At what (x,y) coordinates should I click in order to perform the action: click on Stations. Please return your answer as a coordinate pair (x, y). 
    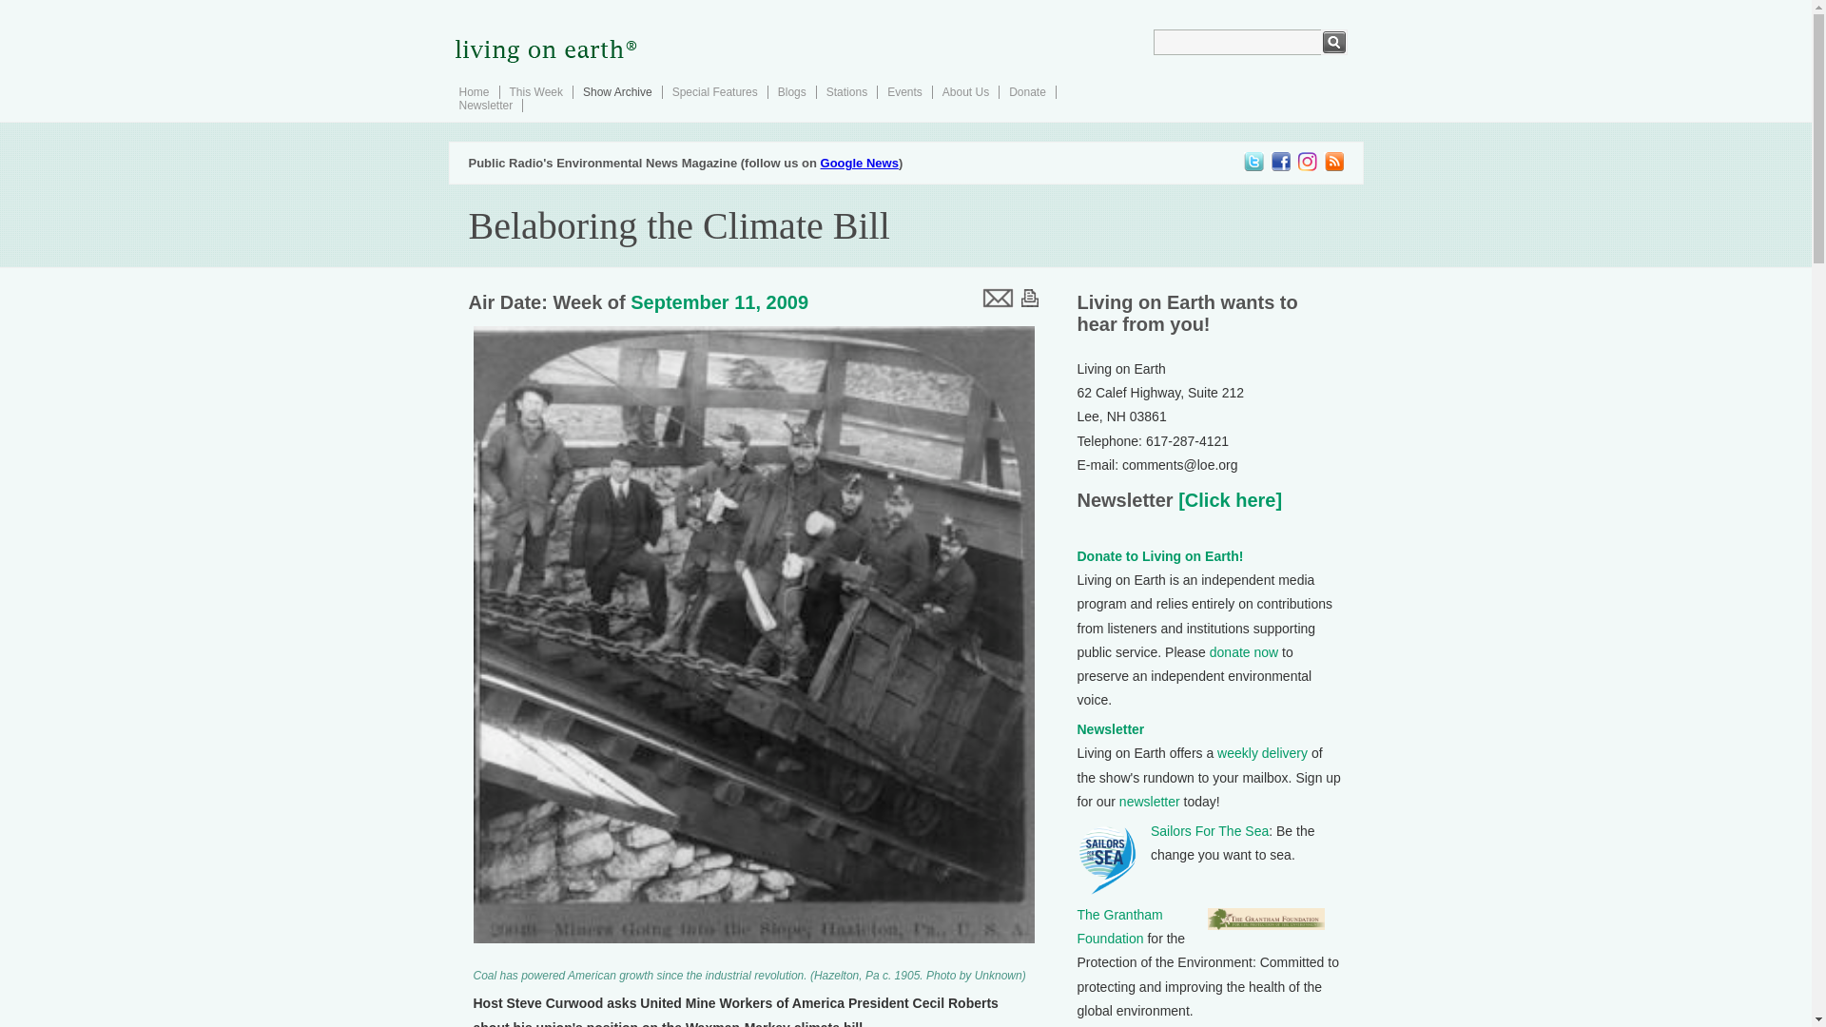
    Looking at the image, I should click on (846, 91).